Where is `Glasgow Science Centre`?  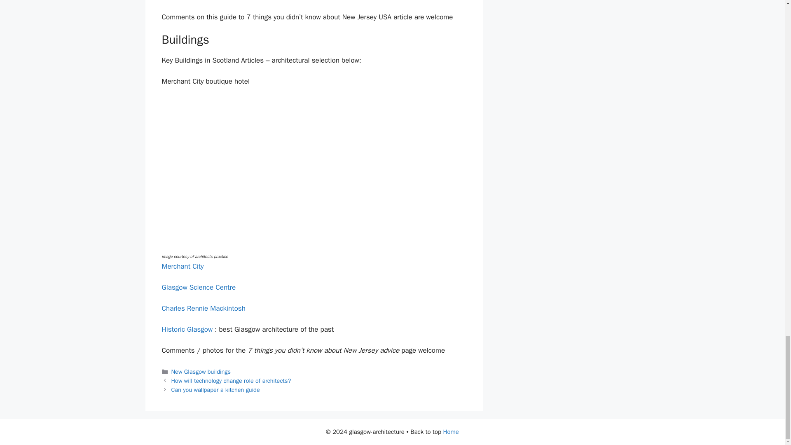
Glasgow Science Centre is located at coordinates (199, 287).